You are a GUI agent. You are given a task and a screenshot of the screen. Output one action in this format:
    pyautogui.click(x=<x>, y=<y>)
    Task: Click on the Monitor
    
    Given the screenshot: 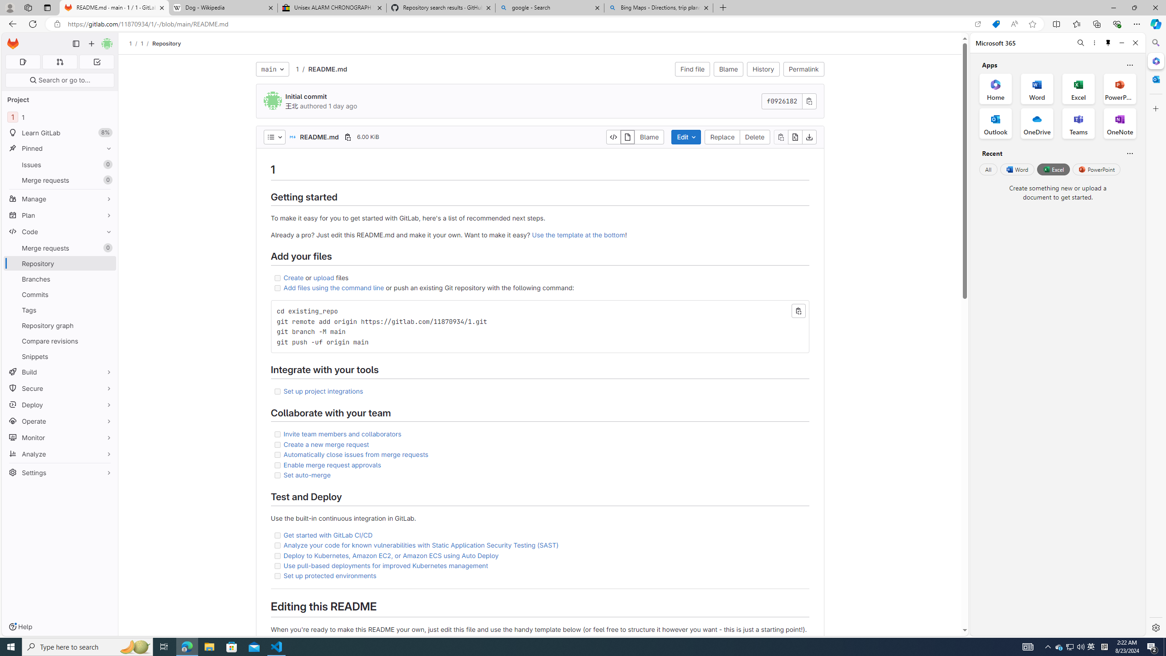 What is the action you would take?
    pyautogui.click(x=60, y=437)
    